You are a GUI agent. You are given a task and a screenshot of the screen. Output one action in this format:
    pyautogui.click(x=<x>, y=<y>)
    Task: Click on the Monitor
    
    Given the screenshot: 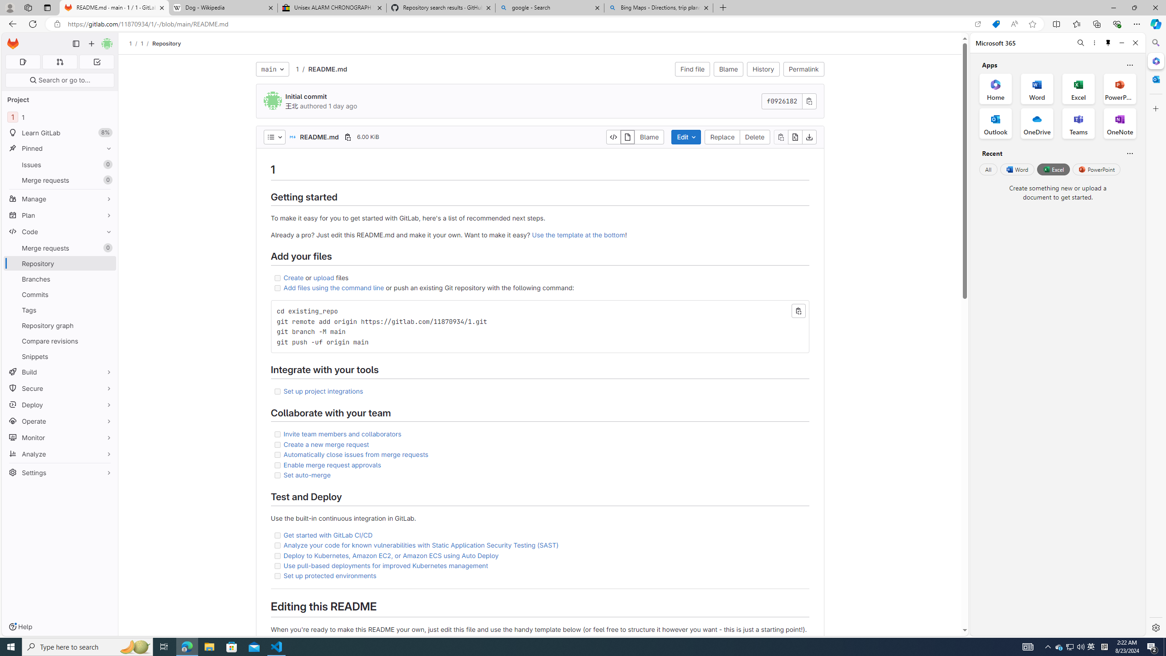 What is the action you would take?
    pyautogui.click(x=60, y=437)
    